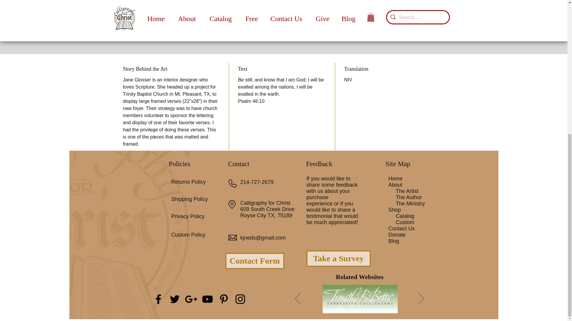  I want to click on The Artist, so click(407, 191).